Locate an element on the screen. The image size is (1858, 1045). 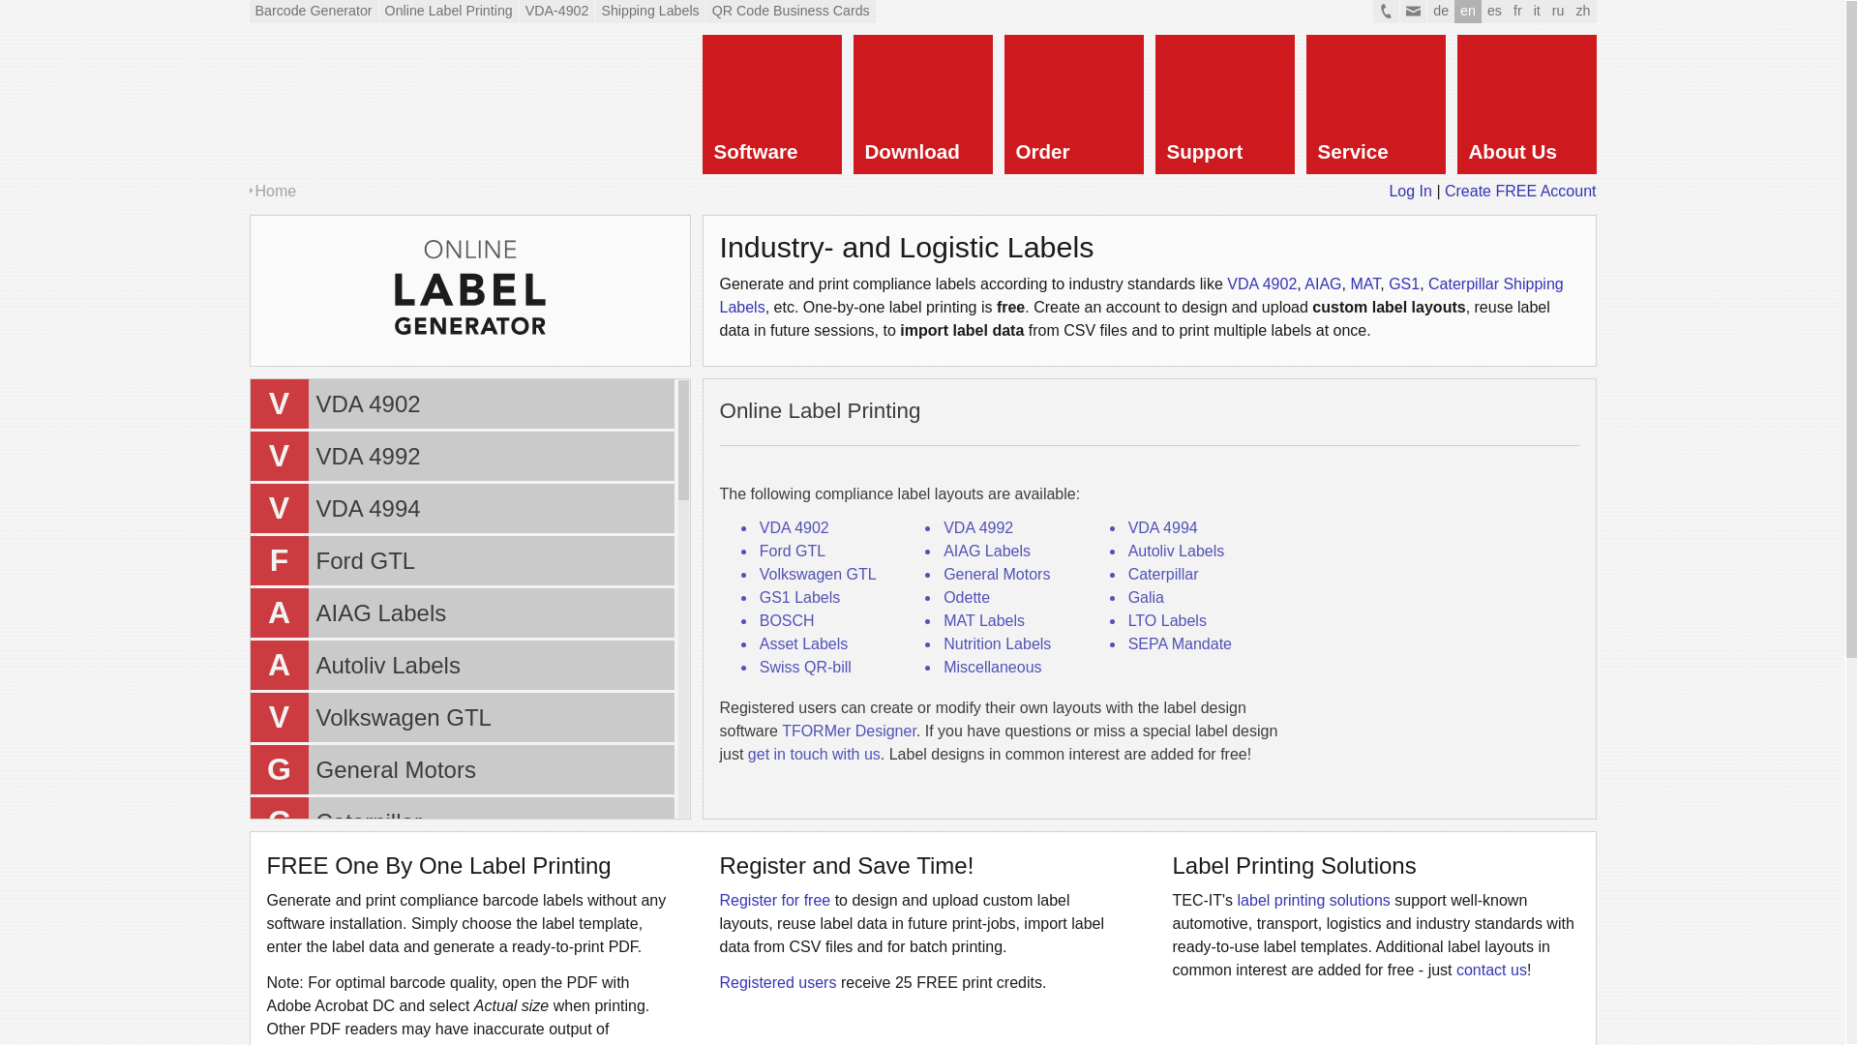
Home is located at coordinates (277, 192).